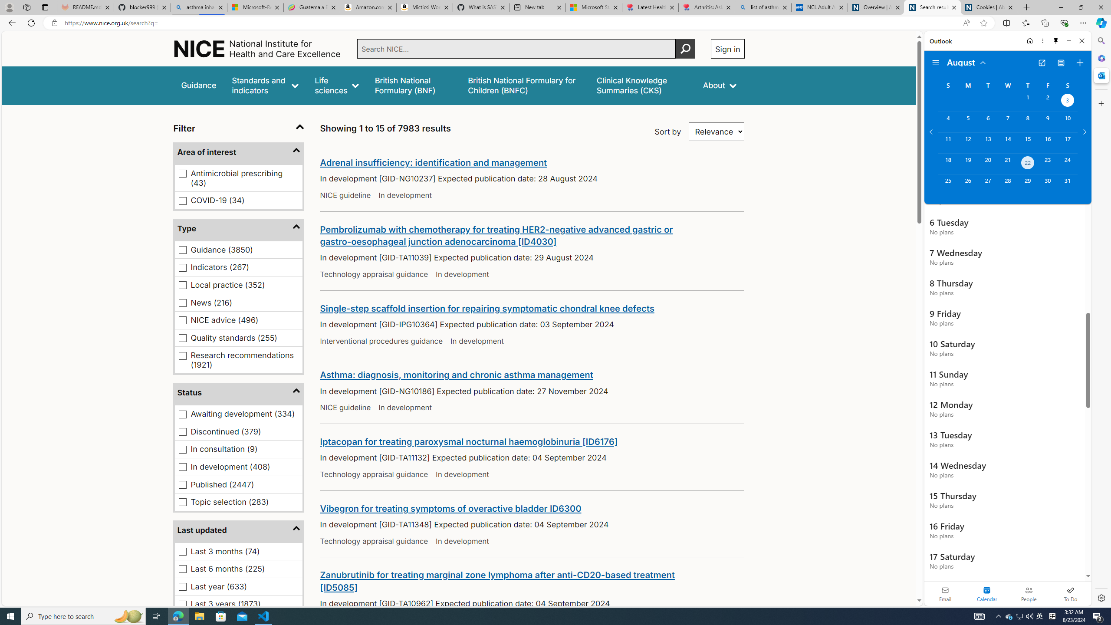 The height and width of the screenshot is (625, 1111). What do you see at coordinates (948, 184) in the screenshot?
I see `Sunday, August 25, 2024. ` at bounding box center [948, 184].